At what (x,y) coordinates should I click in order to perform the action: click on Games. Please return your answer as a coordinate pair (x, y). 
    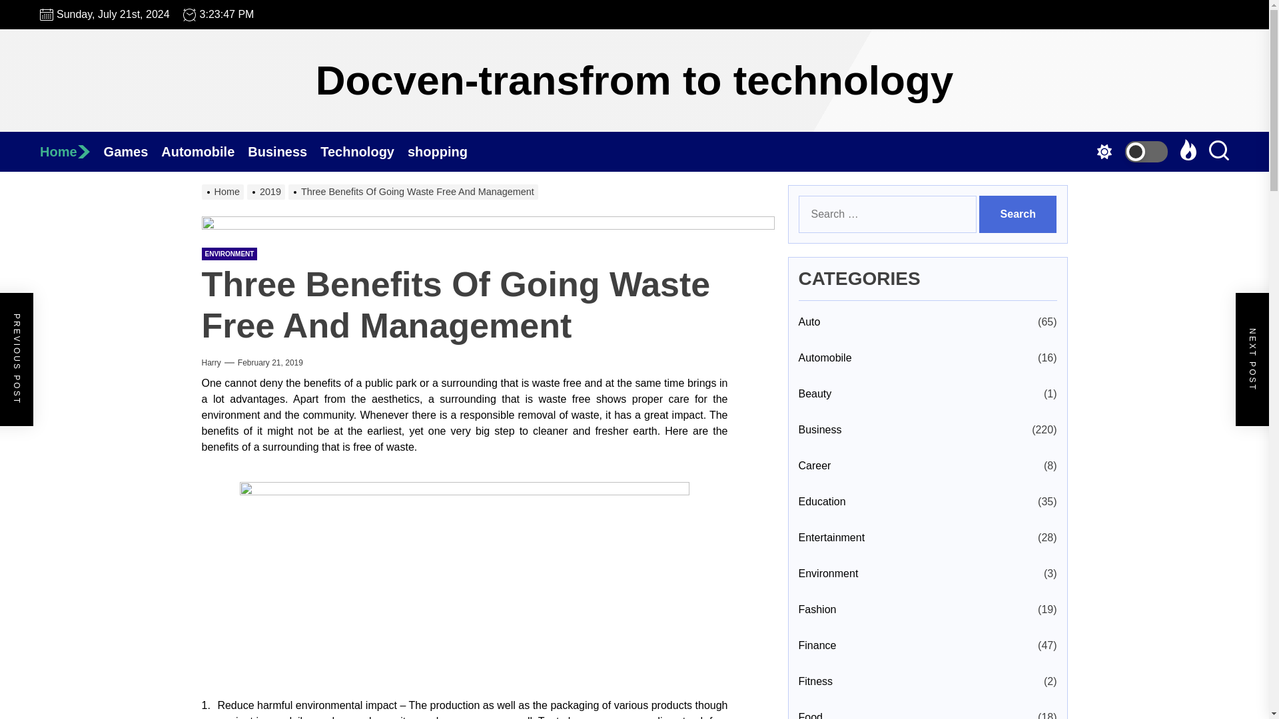
    Looking at the image, I should click on (133, 152).